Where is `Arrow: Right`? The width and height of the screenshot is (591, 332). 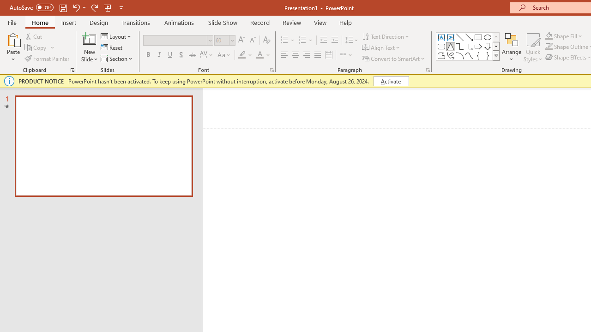
Arrow: Right is located at coordinates (478, 46).